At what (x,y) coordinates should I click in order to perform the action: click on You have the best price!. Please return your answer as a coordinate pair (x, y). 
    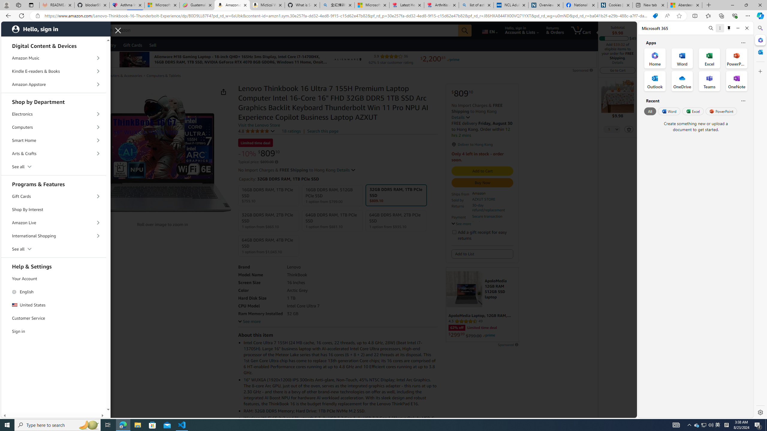
    Looking at the image, I should click on (655, 16).